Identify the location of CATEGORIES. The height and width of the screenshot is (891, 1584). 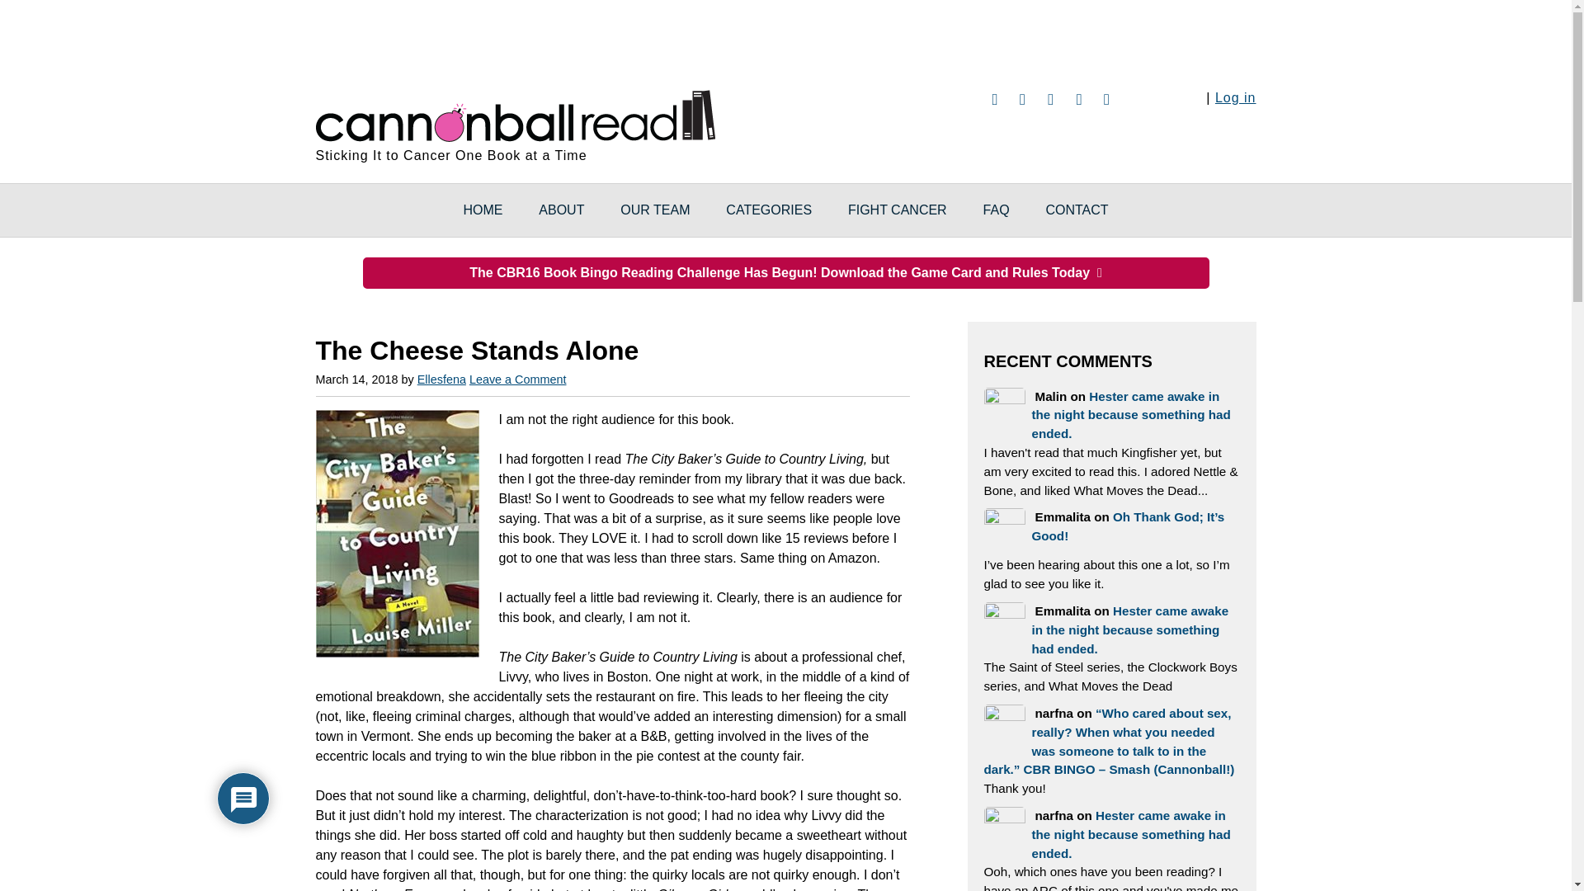
(769, 210).